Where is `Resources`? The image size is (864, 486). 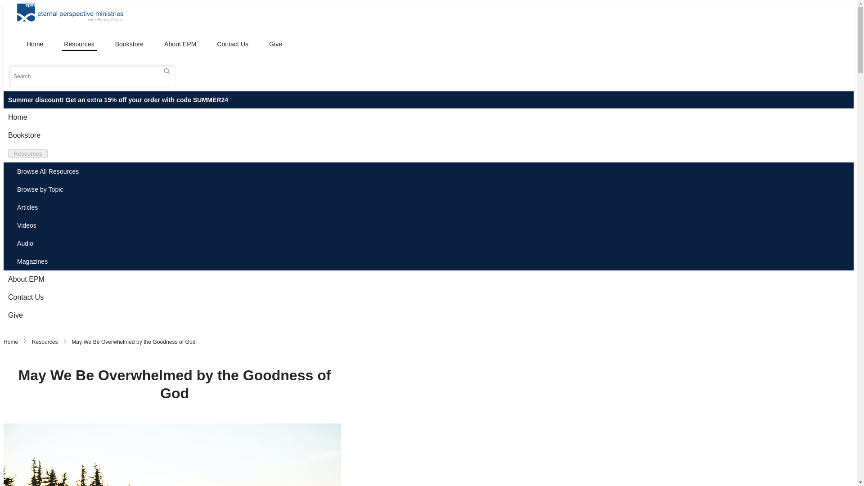
Resources is located at coordinates (27, 153).